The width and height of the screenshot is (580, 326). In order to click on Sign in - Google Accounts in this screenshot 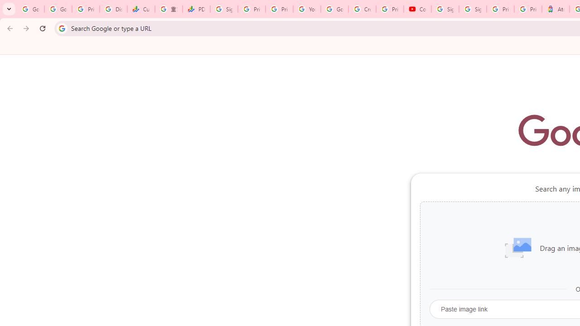, I will do `click(445, 9)`.